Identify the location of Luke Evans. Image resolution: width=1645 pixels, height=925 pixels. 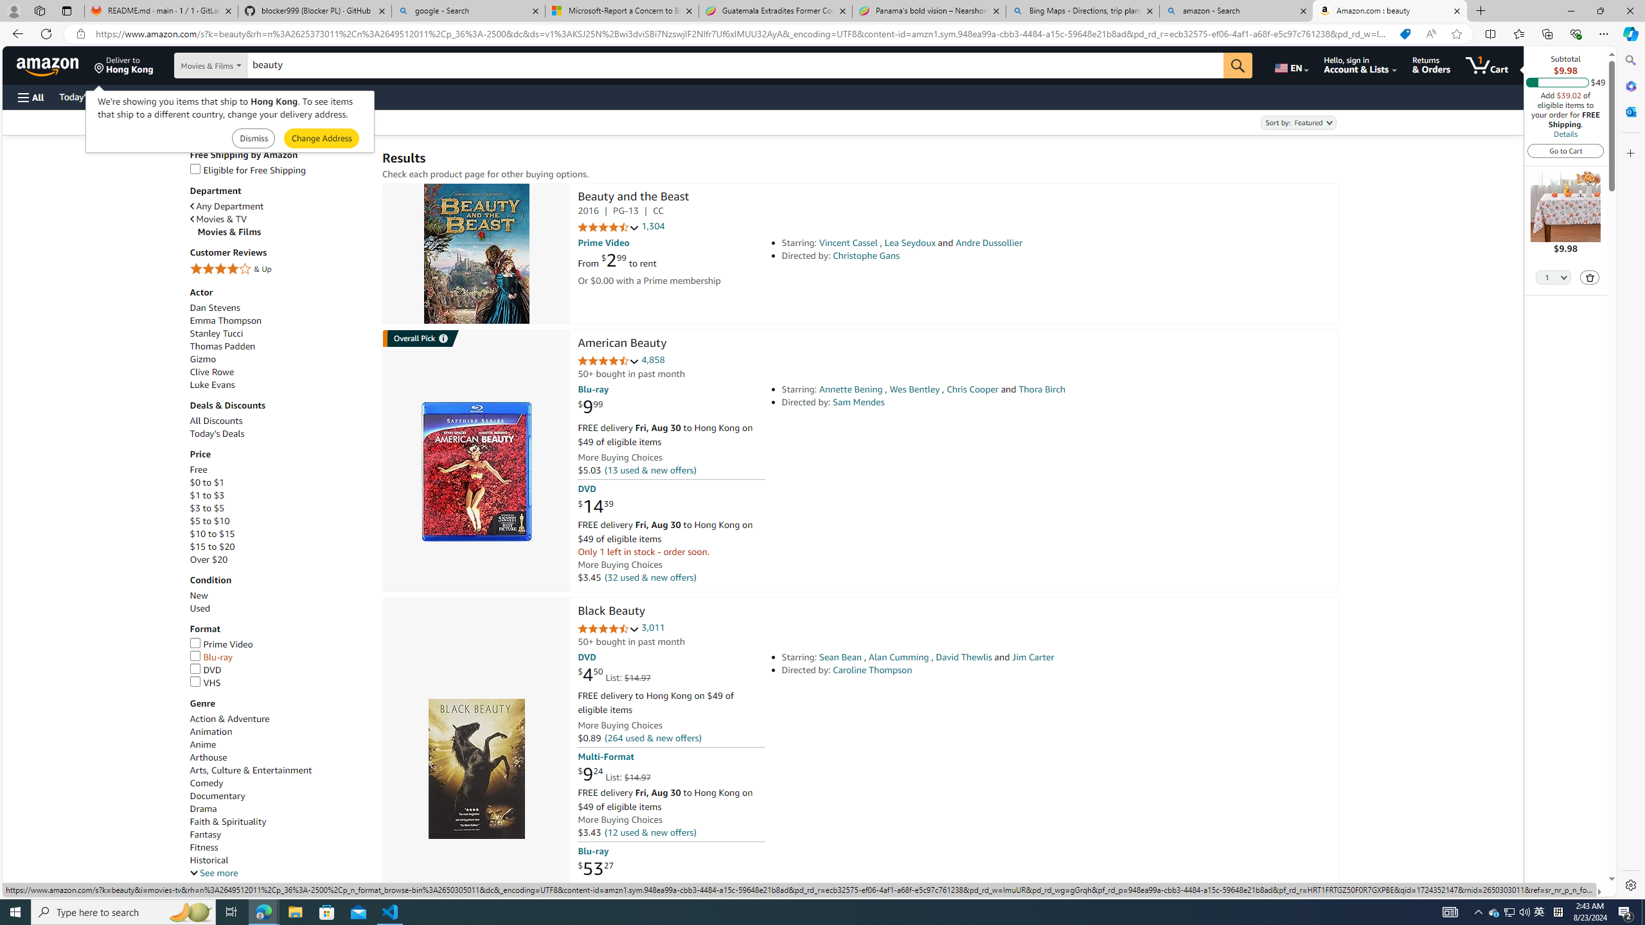
(212, 385).